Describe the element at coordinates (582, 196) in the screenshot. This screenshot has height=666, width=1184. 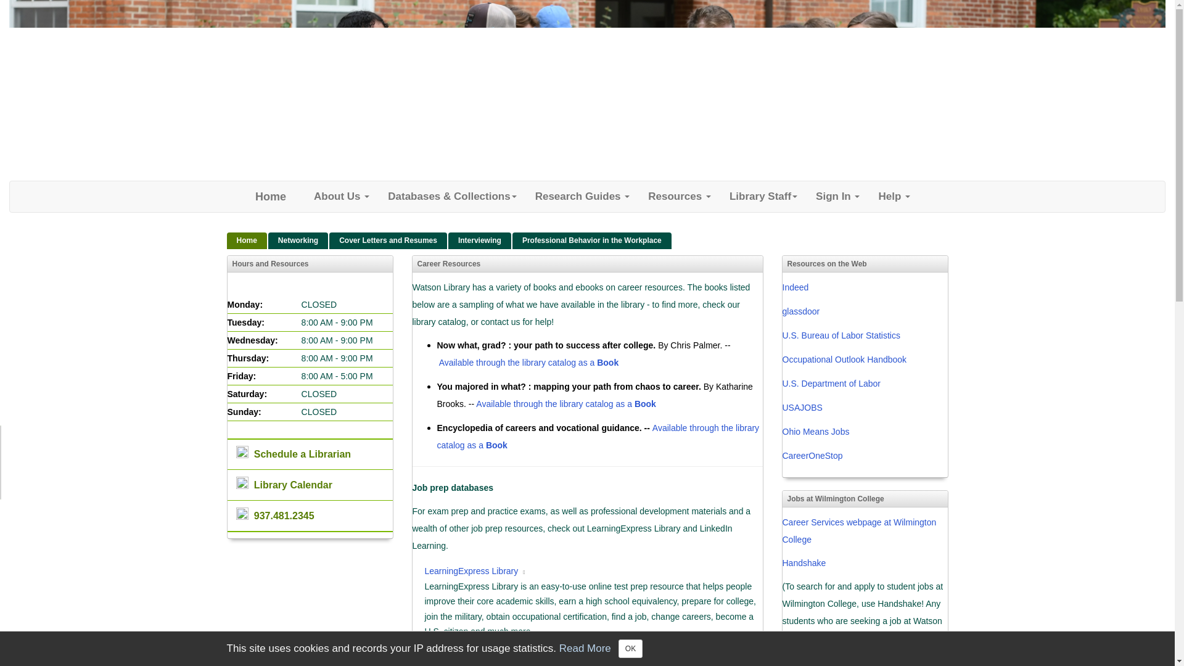
I see `Research Guides` at that location.